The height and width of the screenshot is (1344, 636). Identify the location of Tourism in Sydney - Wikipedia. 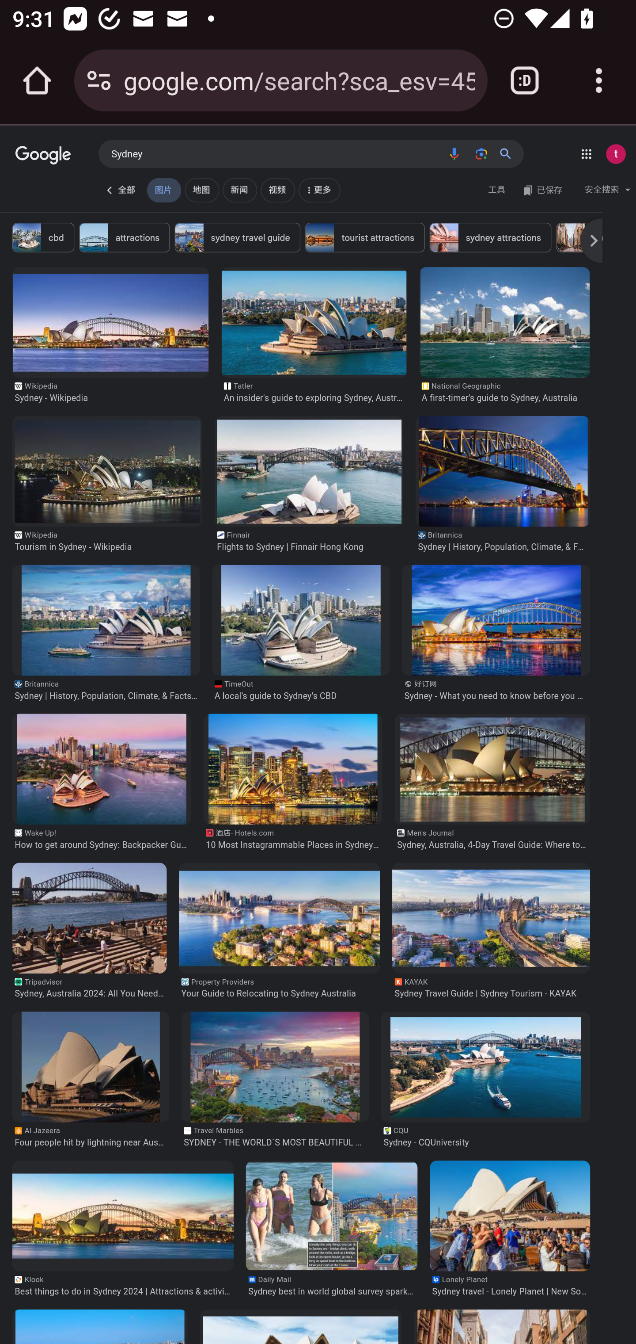
(107, 471).